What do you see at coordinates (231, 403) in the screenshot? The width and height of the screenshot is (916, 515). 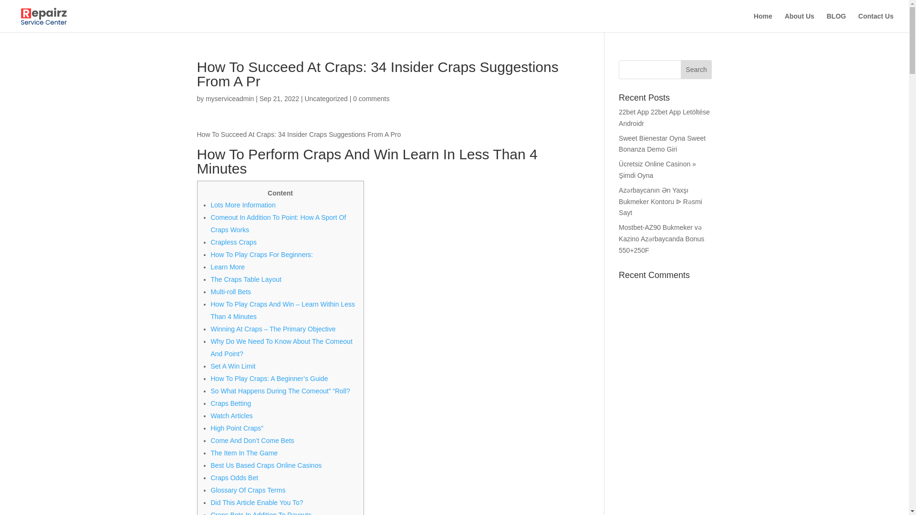 I see `Craps Betting` at bounding box center [231, 403].